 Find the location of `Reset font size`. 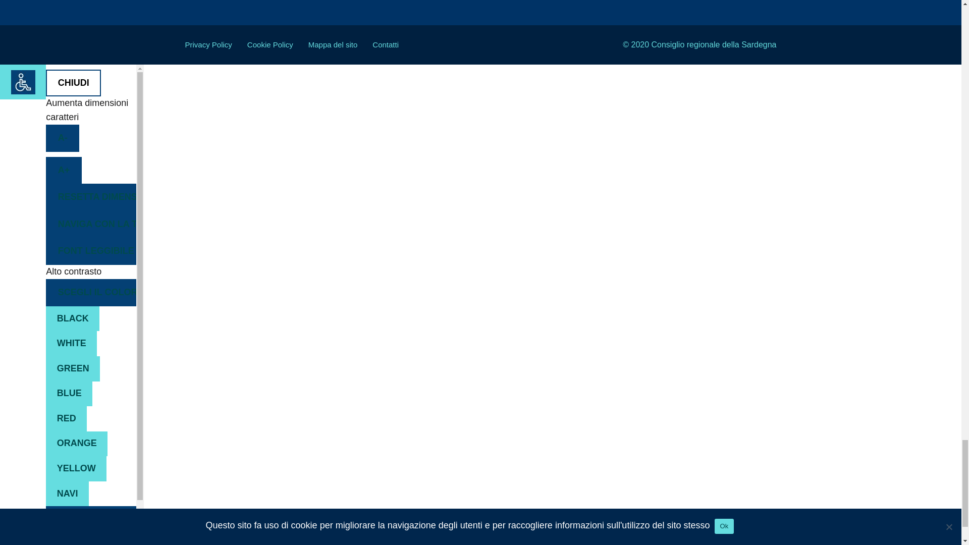

Reset font size is located at coordinates (91, 197).